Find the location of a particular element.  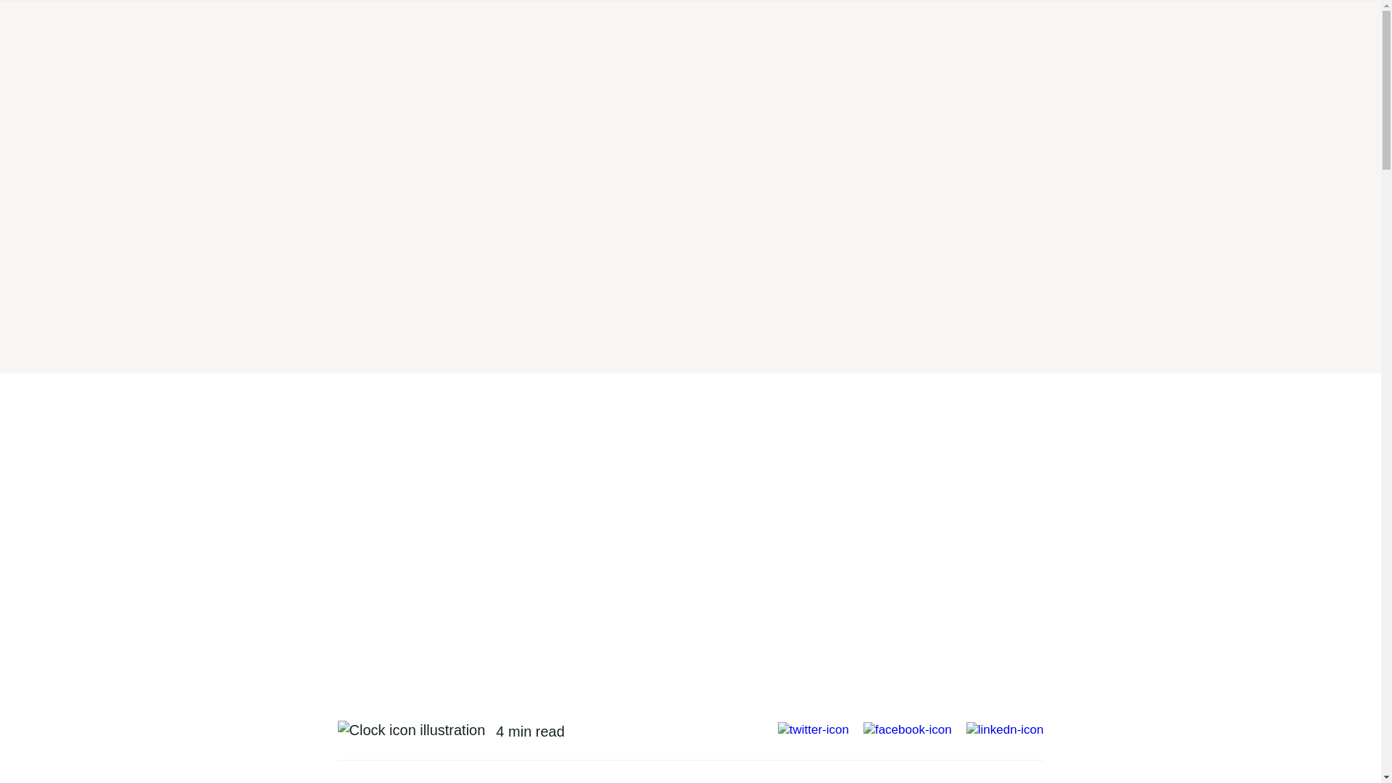

Share on LinkedIn is located at coordinates (1005, 730).